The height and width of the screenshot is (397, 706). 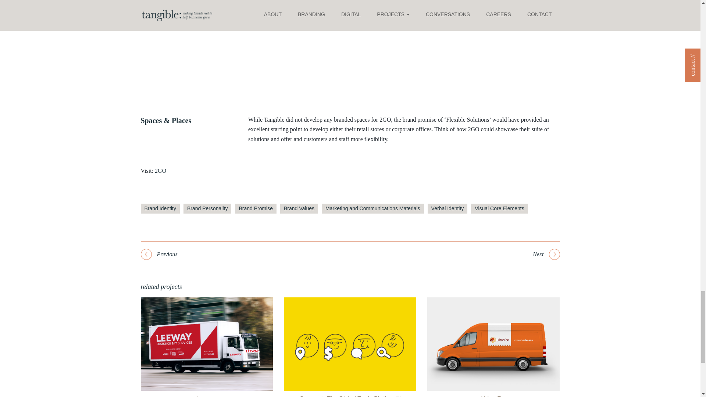 I want to click on Brand Promise, so click(x=256, y=209).